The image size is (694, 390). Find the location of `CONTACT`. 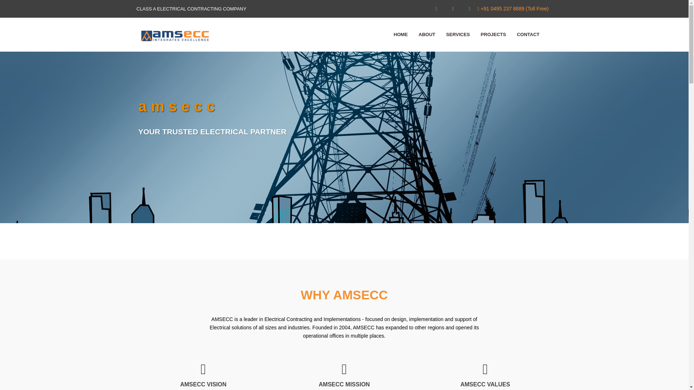

CONTACT is located at coordinates (528, 34).